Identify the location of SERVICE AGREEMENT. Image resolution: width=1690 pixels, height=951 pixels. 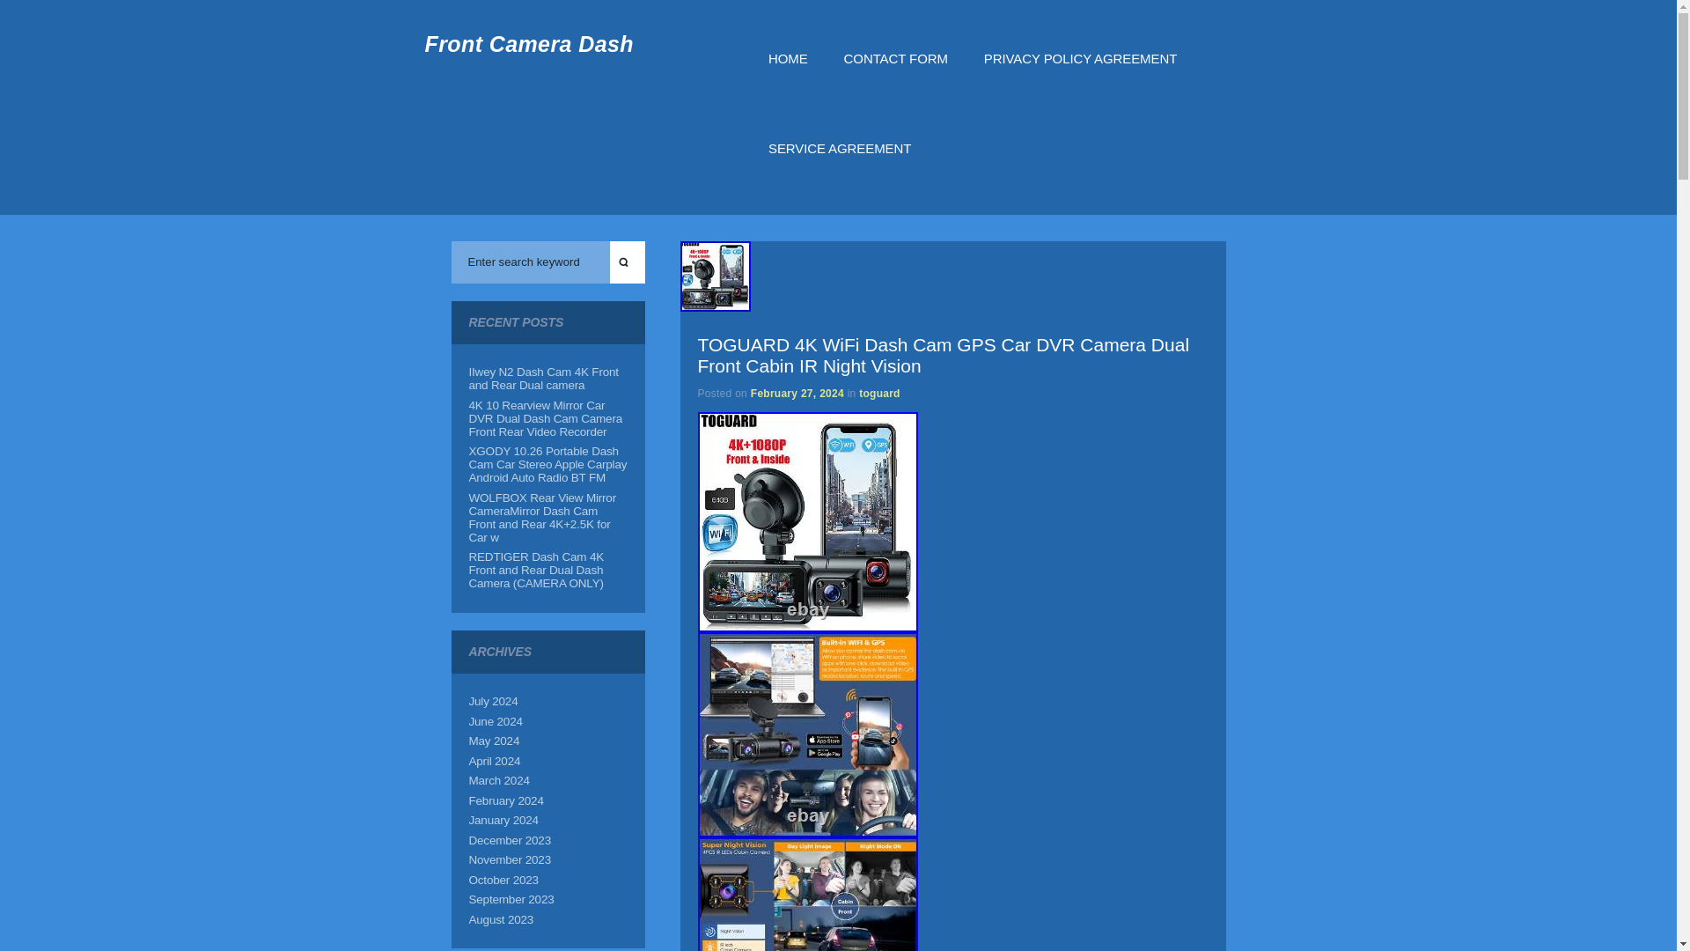
(839, 169).